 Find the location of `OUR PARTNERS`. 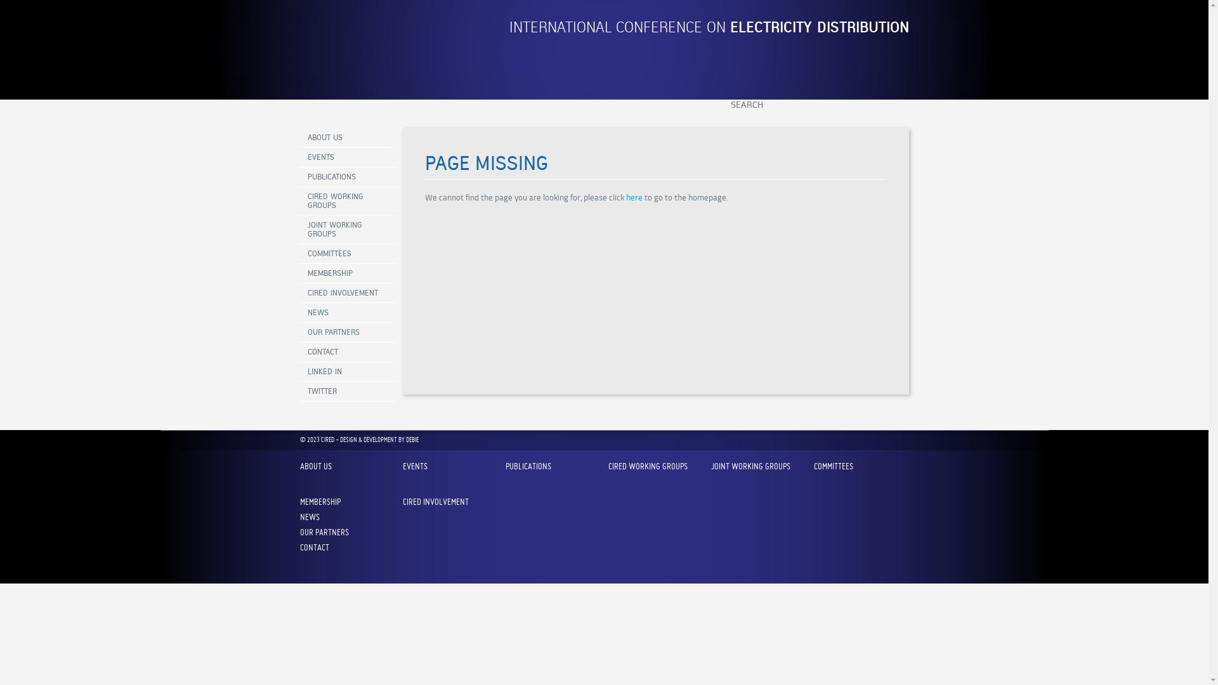

OUR PARTNERS is located at coordinates (324, 532).